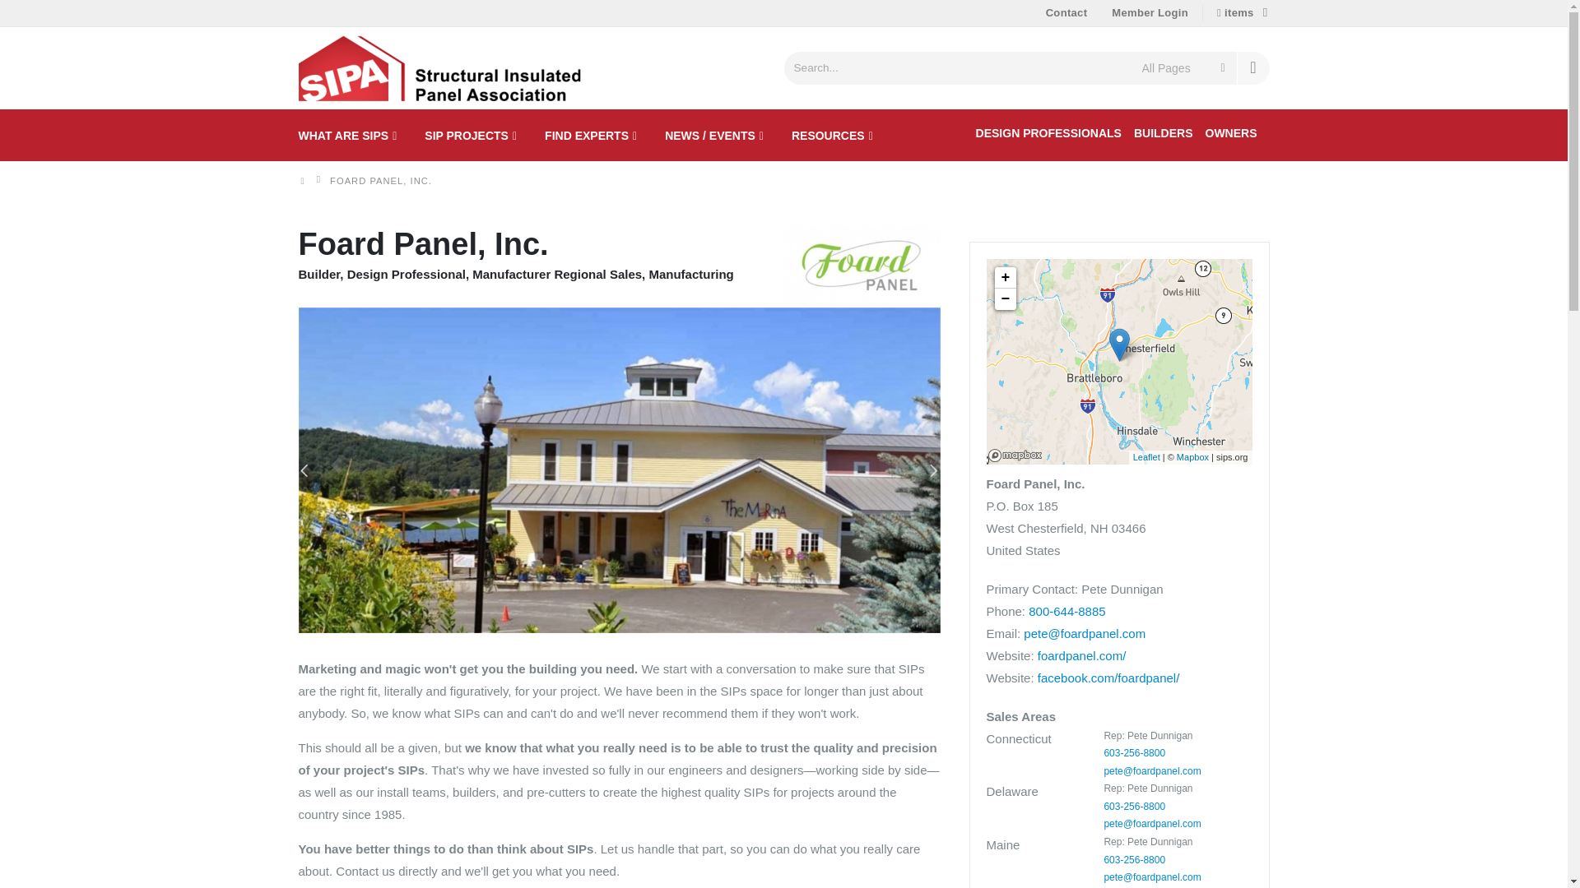  I want to click on items, so click(1243, 12).